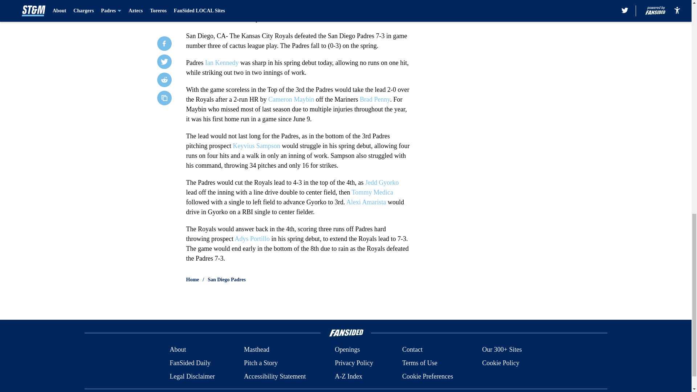  I want to click on Keyvius Sampson, so click(256, 146).